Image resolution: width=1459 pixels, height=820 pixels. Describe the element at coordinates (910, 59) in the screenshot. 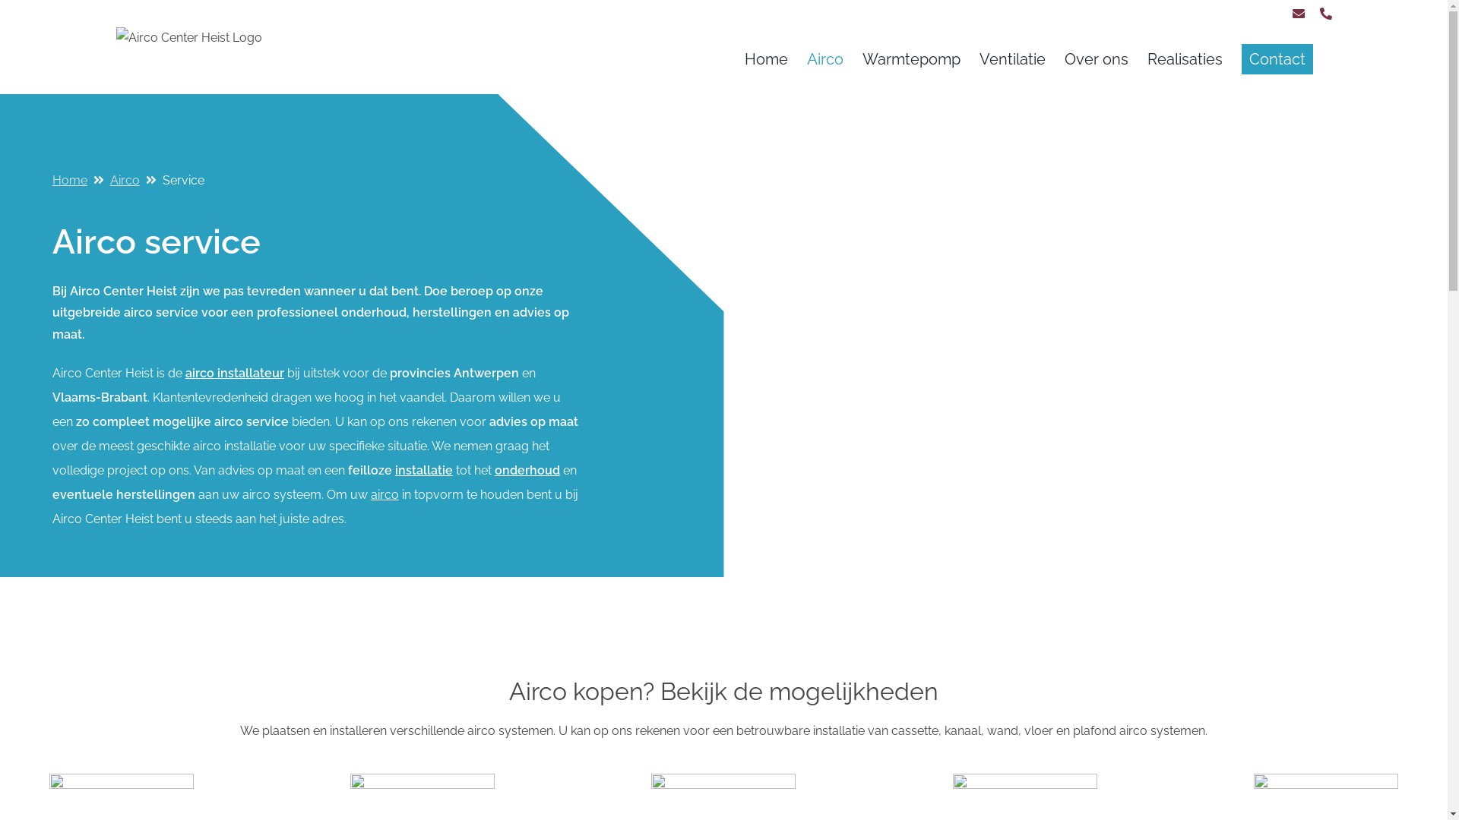

I see `Warmtepomp` at that location.